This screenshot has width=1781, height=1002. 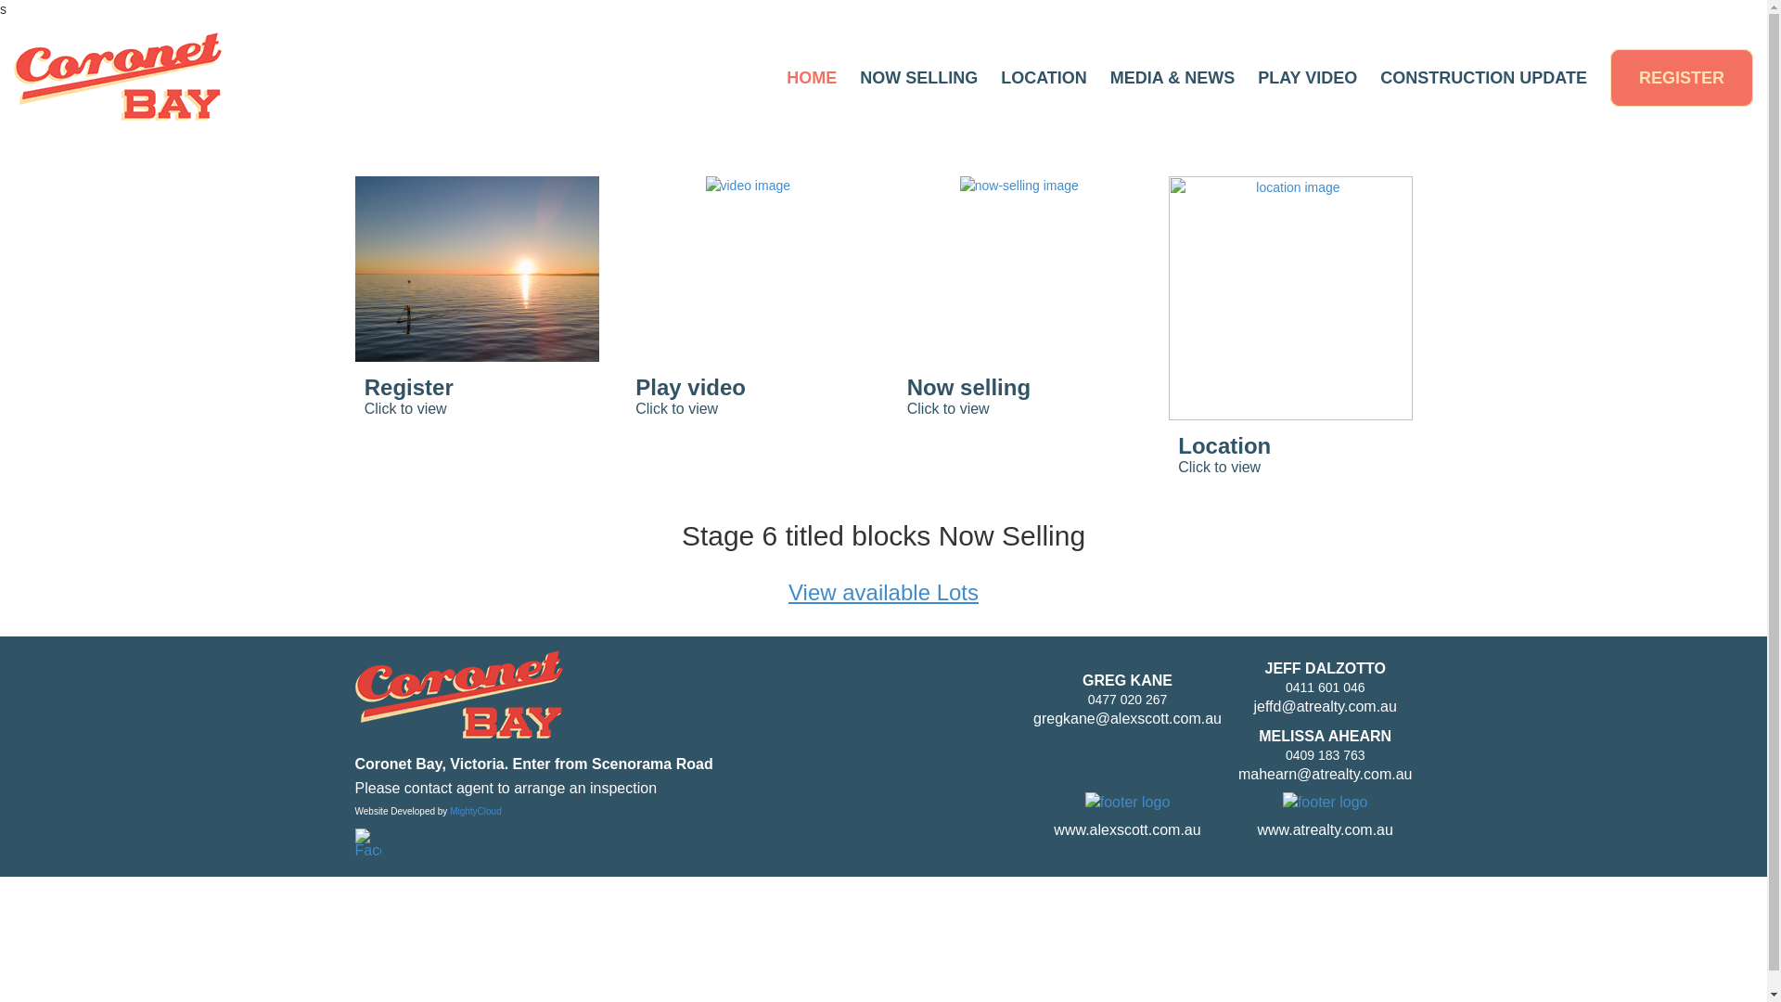 What do you see at coordinates (1484, 78) in the screenshot?
I see `CONSTRUCTION UPDATE` at bounding box center [1484, 78].